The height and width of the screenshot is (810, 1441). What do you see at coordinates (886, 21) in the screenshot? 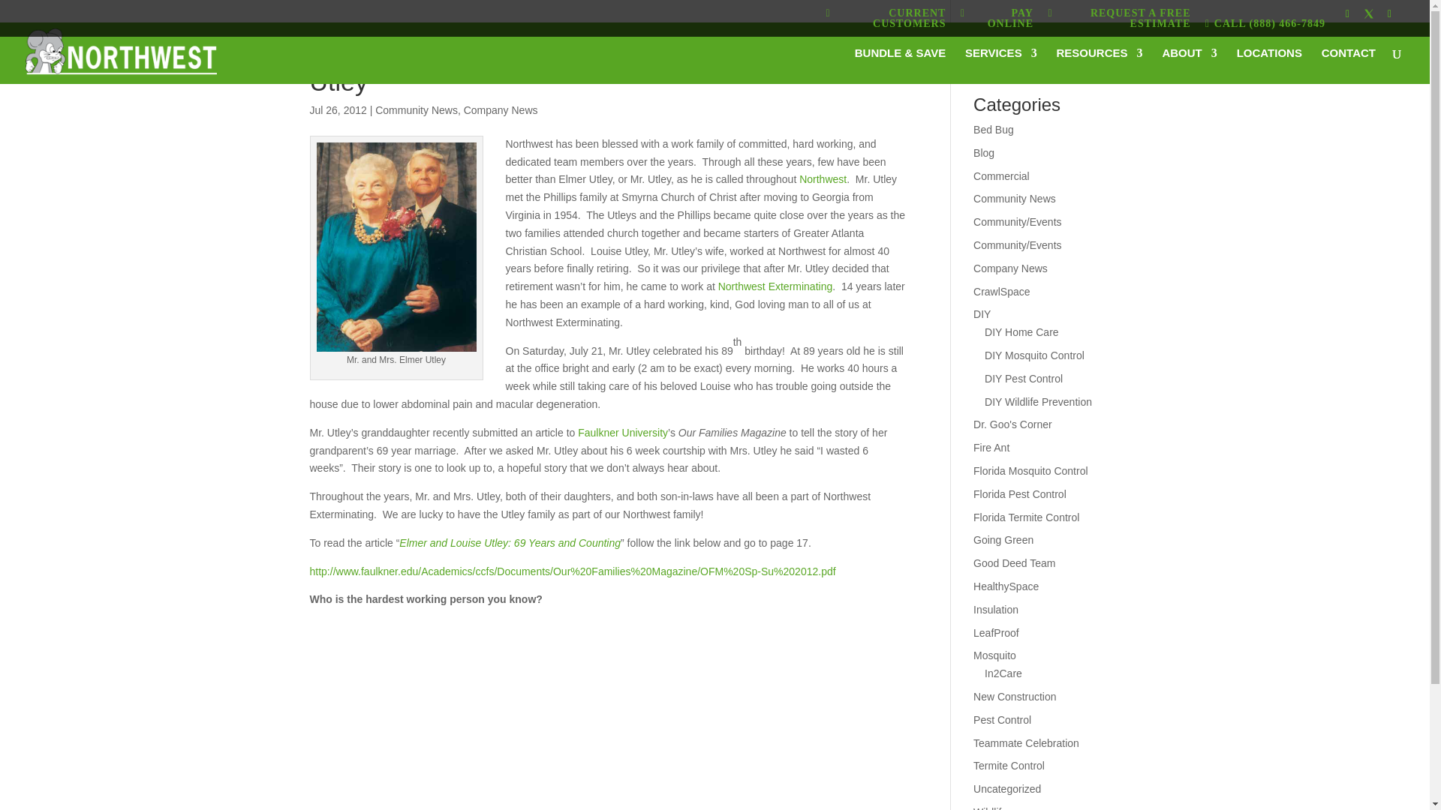
I see `CURRENT CUSTOMERS` at bounding box center [886, 21].